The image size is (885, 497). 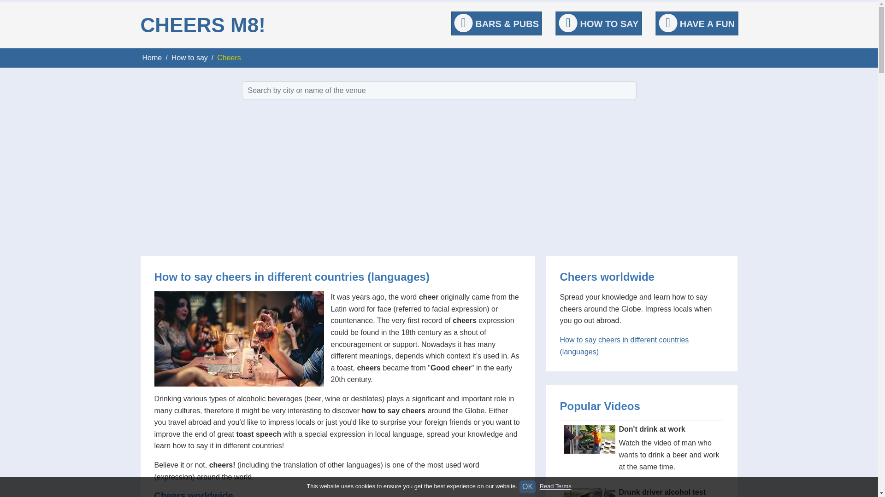 What do you see at coordinates (152, 57) in the screenshot?
I see `Home` at bounding box center [152, 57].